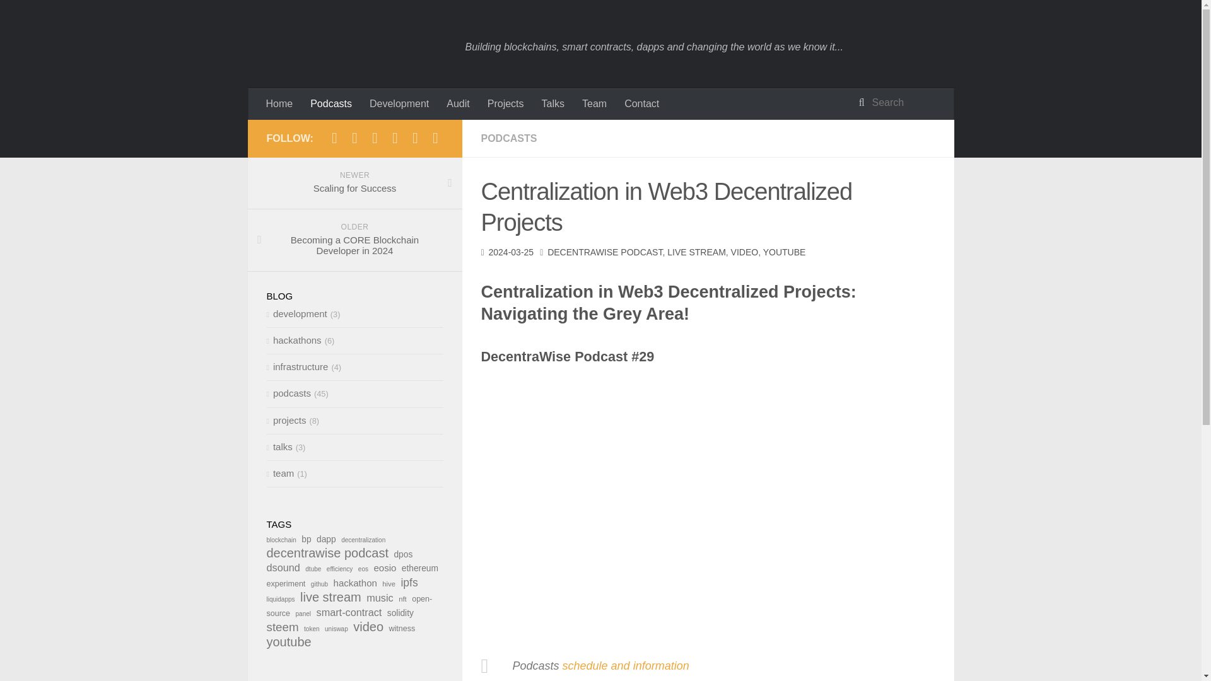 This screenshot has width=1211, height=681. What do you see at coordinates (553, 104) in the screenshot?
I see `Talks` at bounding box center [553, 104].